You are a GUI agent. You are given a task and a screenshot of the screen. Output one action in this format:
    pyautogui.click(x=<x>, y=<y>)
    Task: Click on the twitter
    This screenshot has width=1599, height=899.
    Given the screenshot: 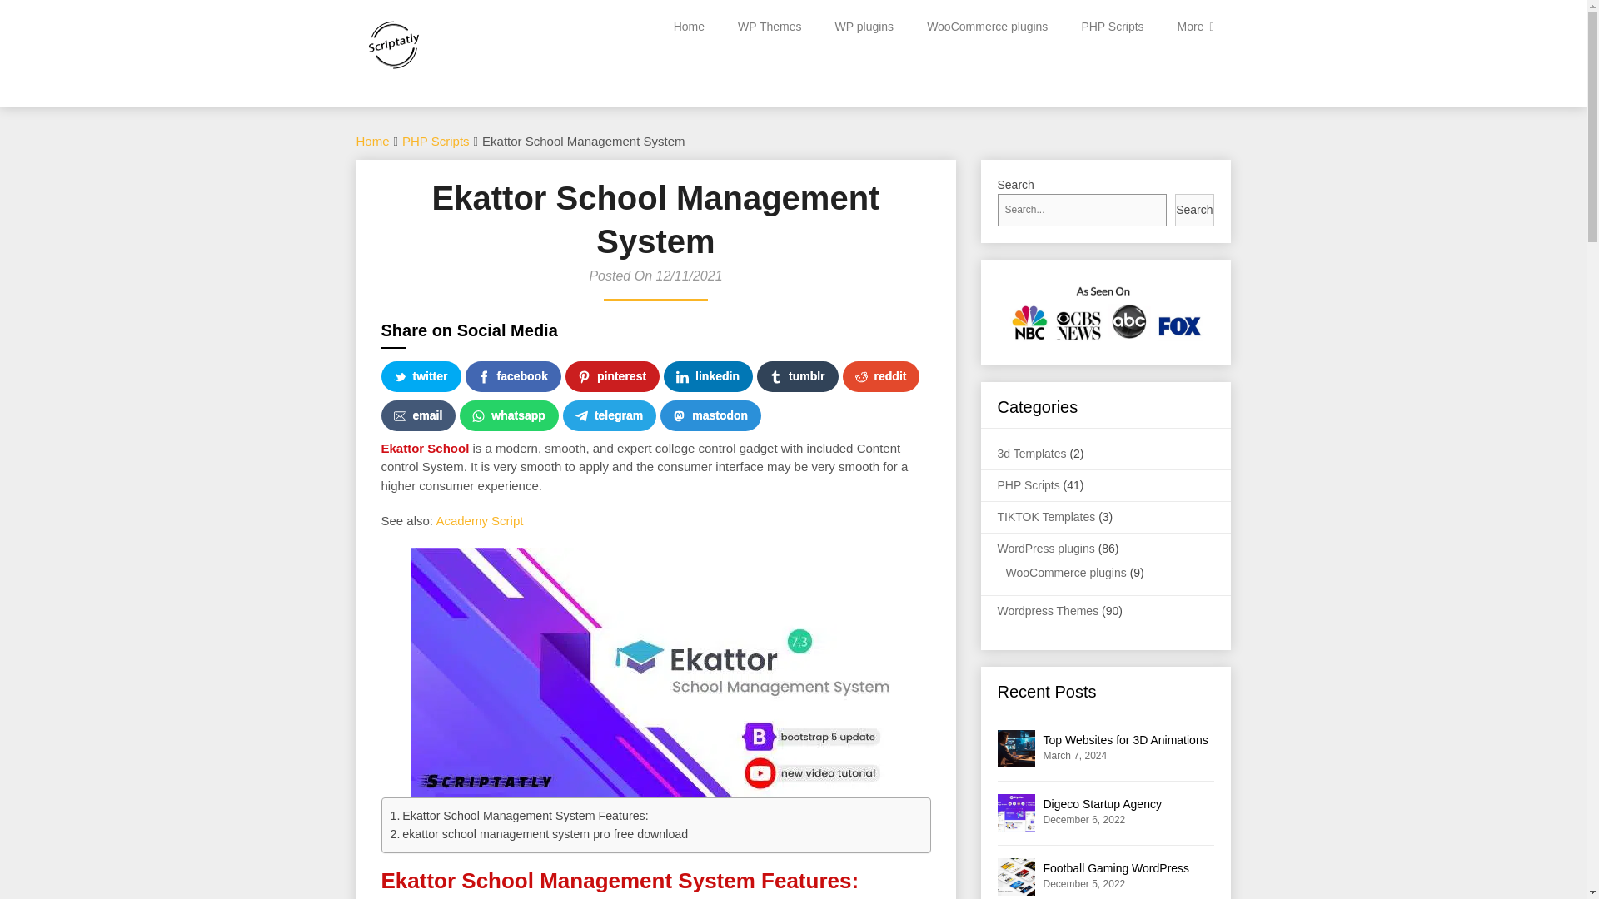 What is the action you would take?
    pyautogui.click(x=421, y=376)
    